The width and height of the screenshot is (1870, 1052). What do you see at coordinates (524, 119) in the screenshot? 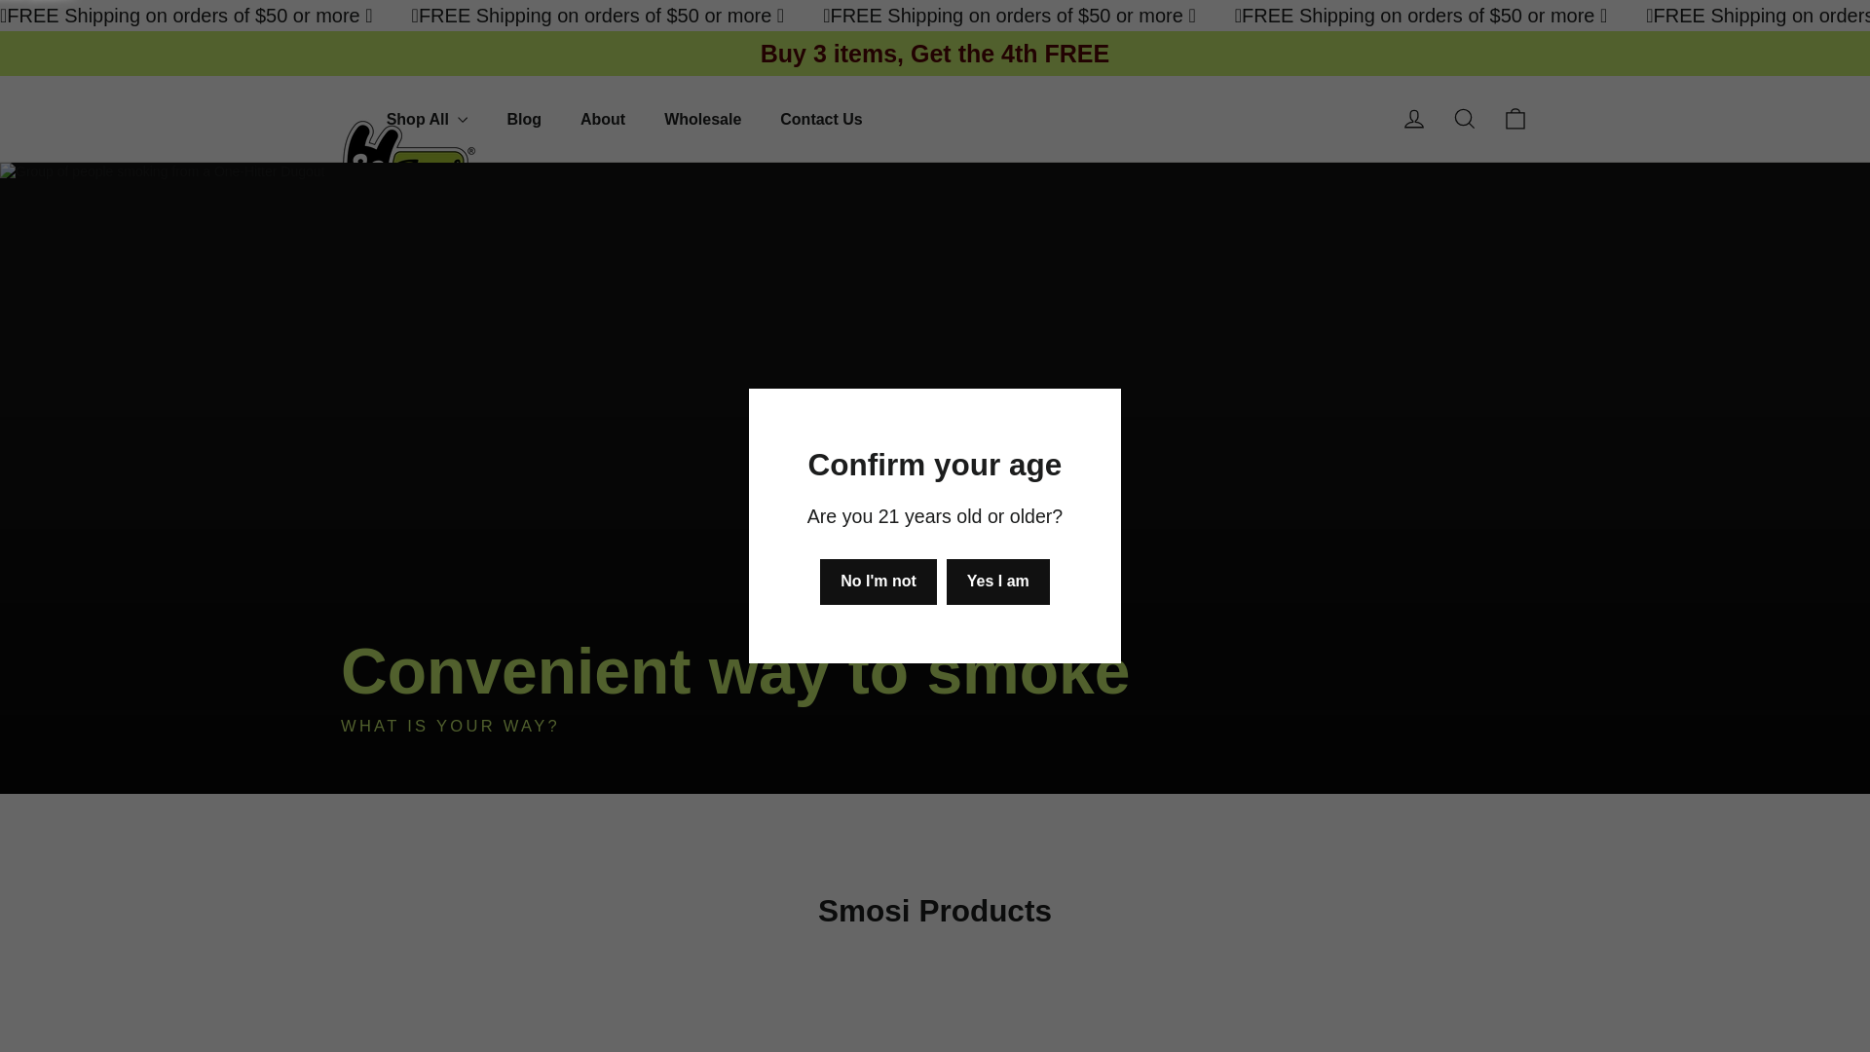
I see `Blog` at bounding box center [524, 119].